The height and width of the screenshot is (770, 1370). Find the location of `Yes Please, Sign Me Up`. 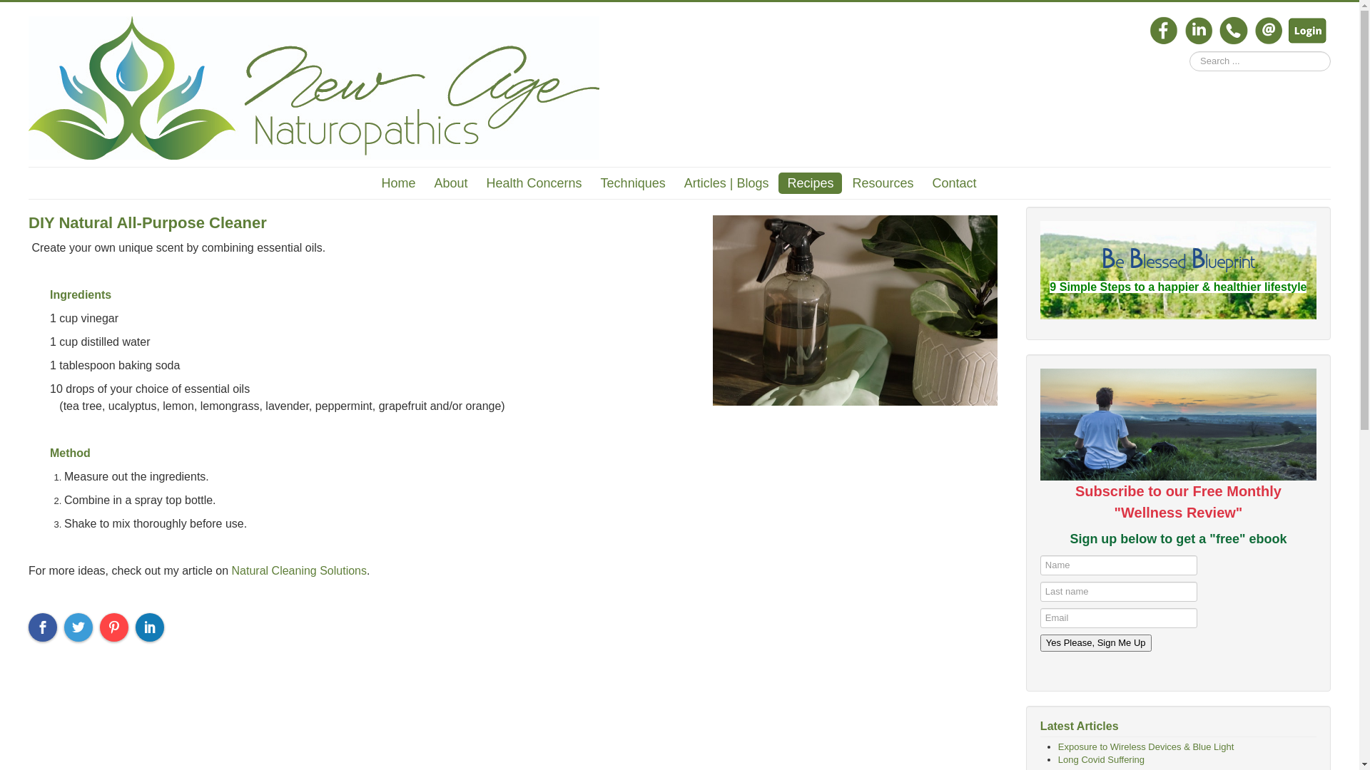

Yes Please, Sign Me Up is located at coordinates (1096, 643).